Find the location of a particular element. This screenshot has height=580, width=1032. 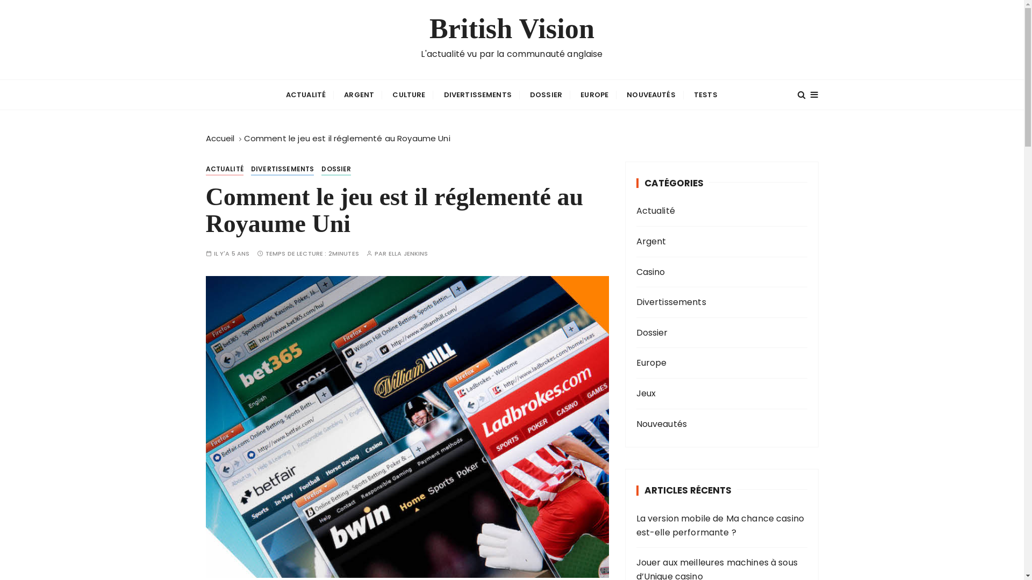

ELLA JENKINS is located at coordinates (408, 253).